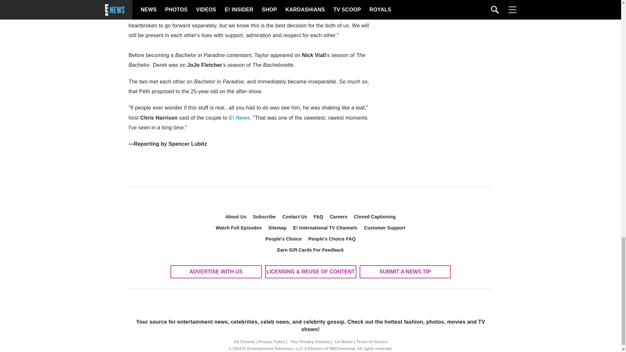 This screenshot has height=352, width=626. Describe the element at coordinates (338, 216) in the screenshot. I see `Careers` at that location.